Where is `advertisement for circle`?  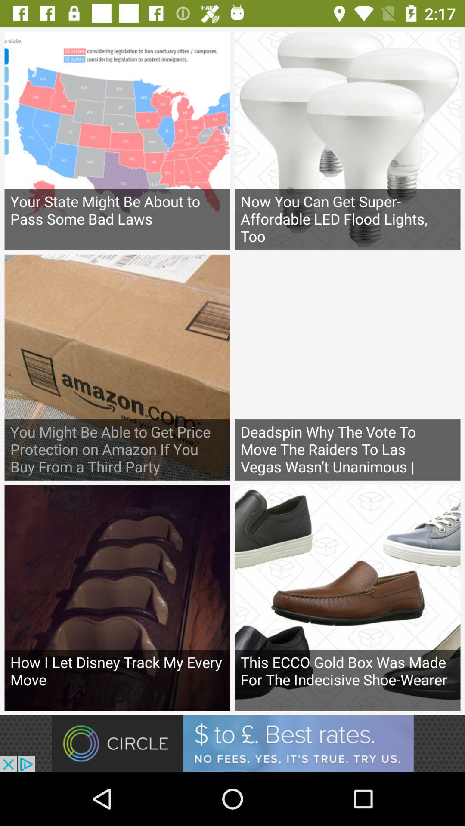 advertisement for circle is located at coordinates (232, 743).